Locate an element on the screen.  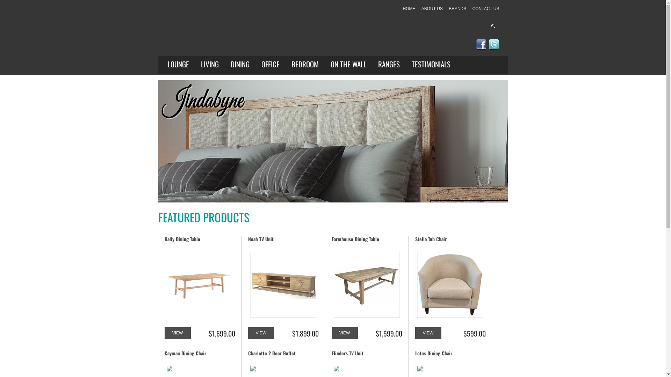
TESTIMONIALS is located at coordinates (431, 64).